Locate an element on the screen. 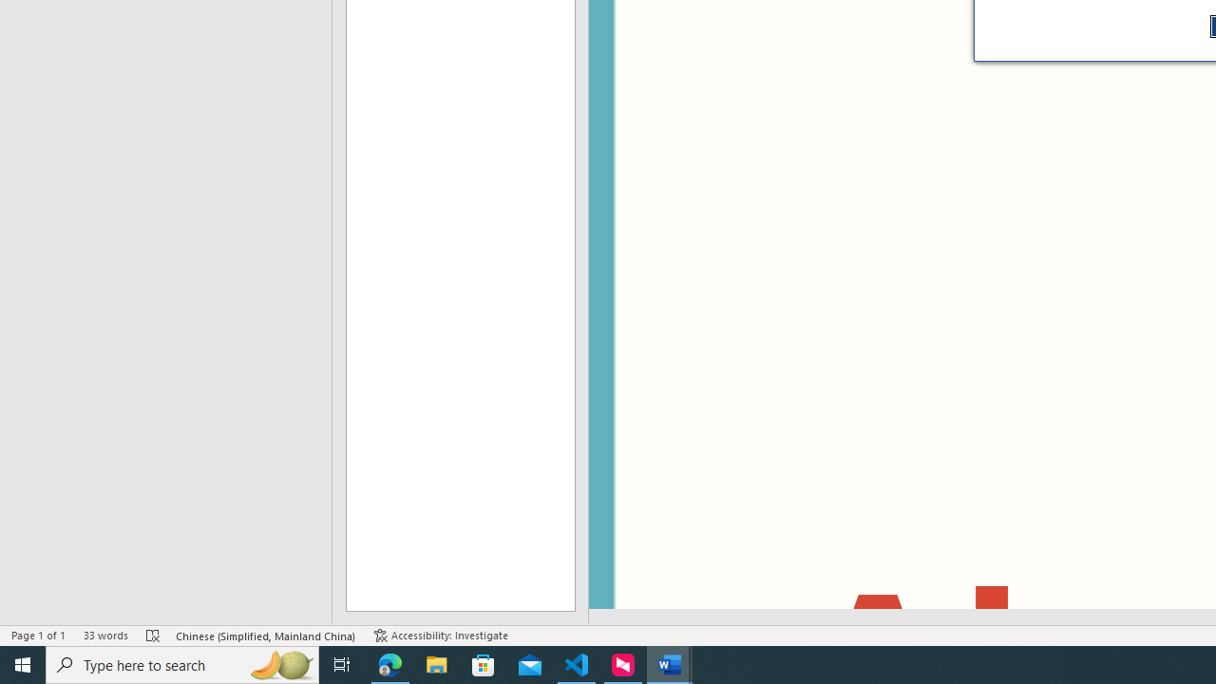 The height and width of the screenshot is (684, 1216). Word - 2 running windows is located at coordinates (669, 665).